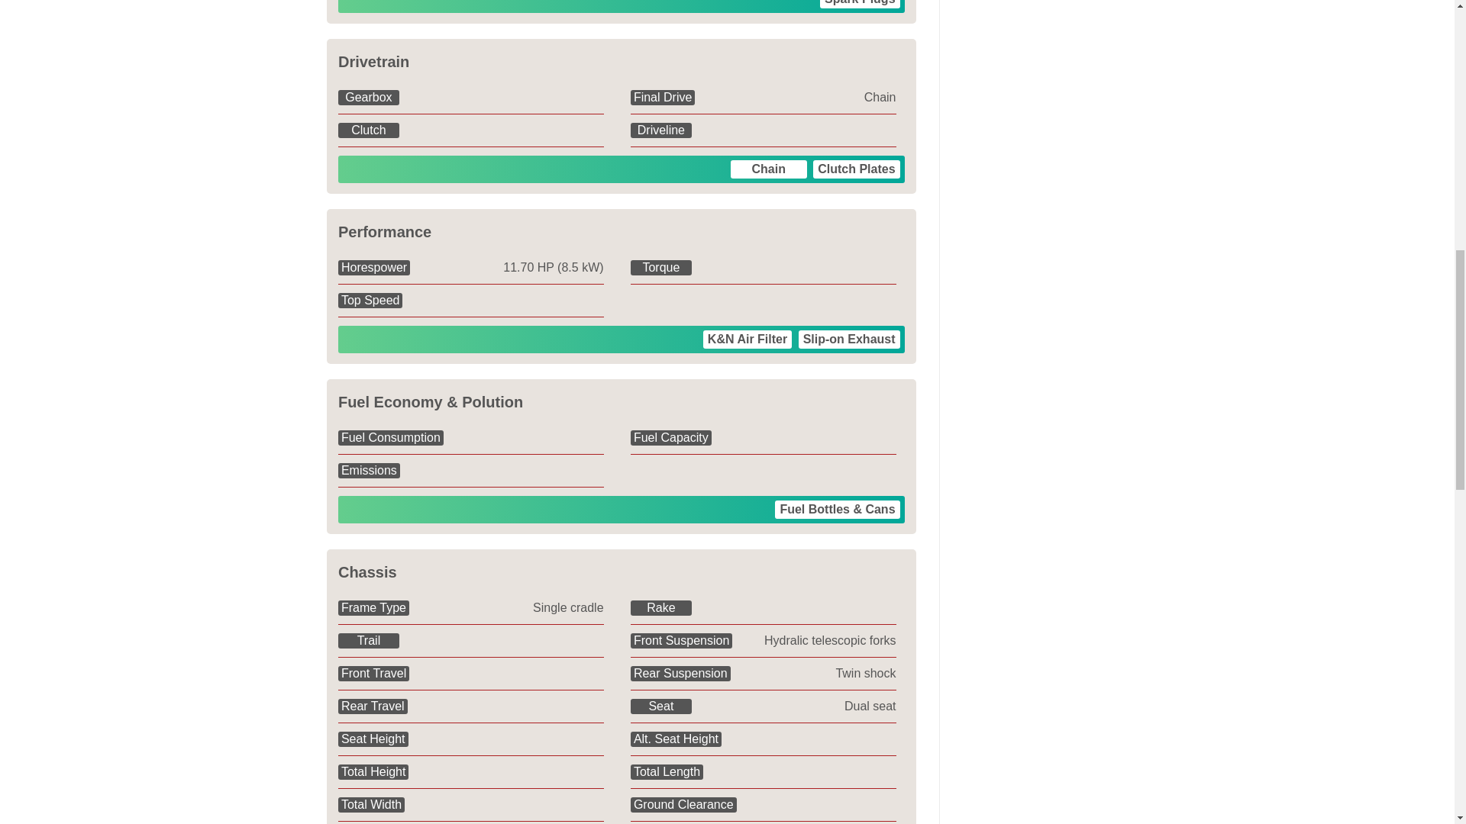  What do you see at coordinates (768, 169) in the screenshot?
I see `Chain` at bounding box center [768, 169].